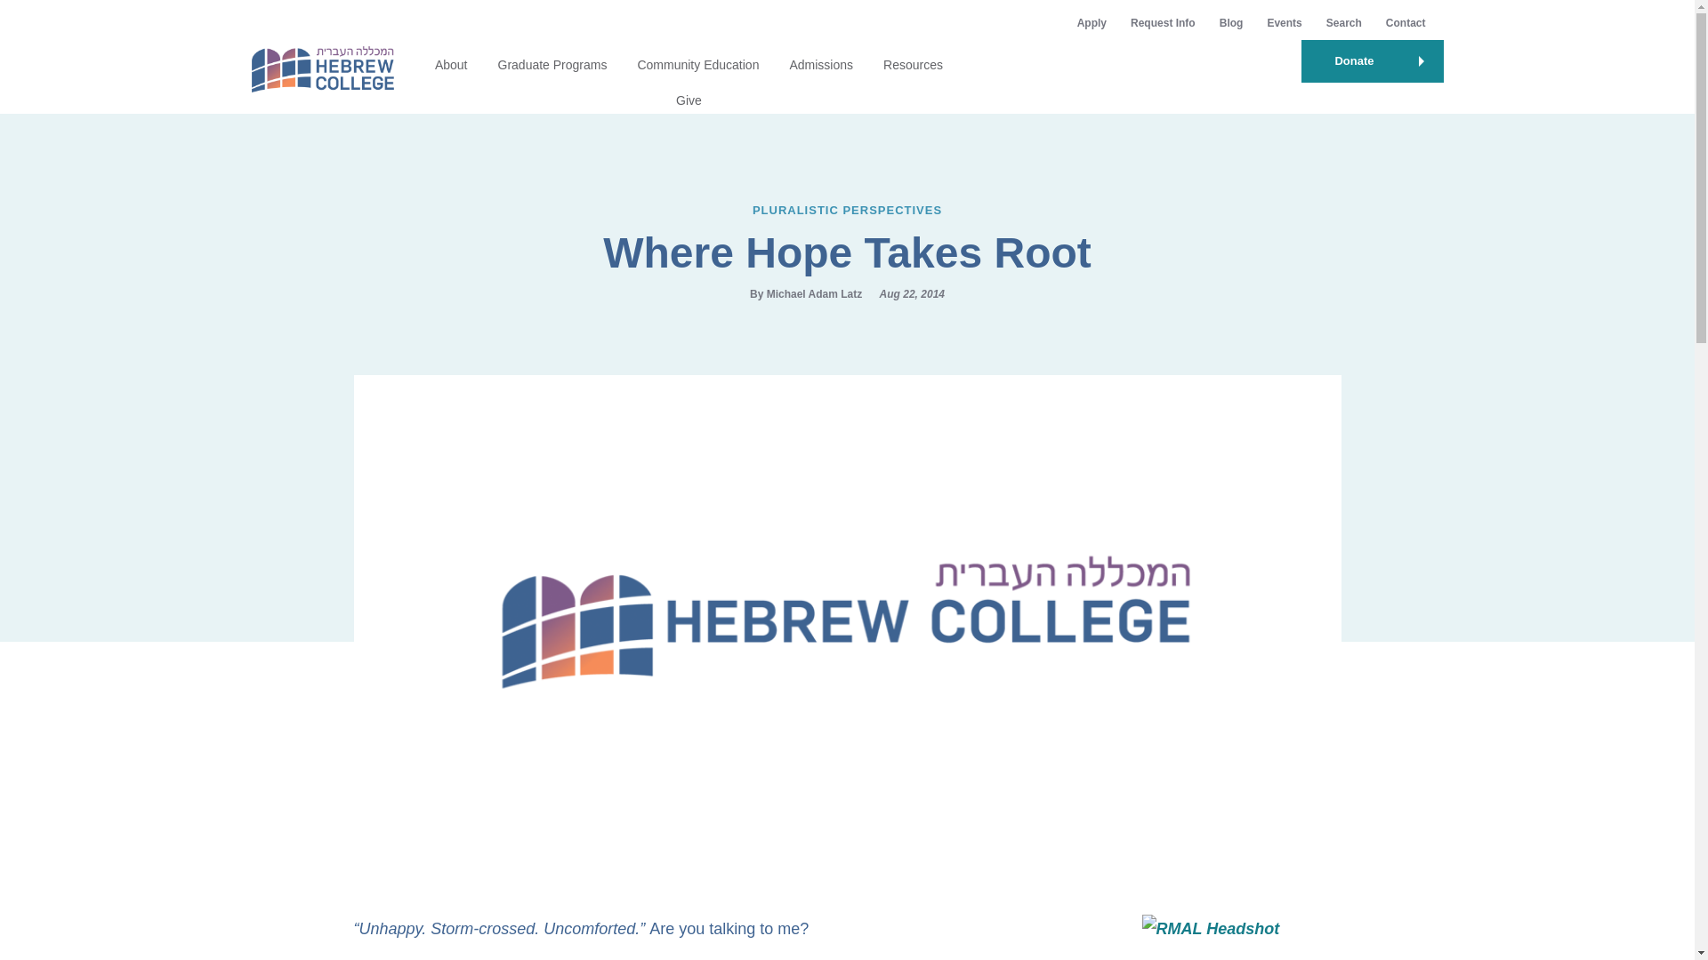  What do you see at coordinates (1372, 60) in the screenshot?
I see `Donate` at bounding box center [1372, 60].